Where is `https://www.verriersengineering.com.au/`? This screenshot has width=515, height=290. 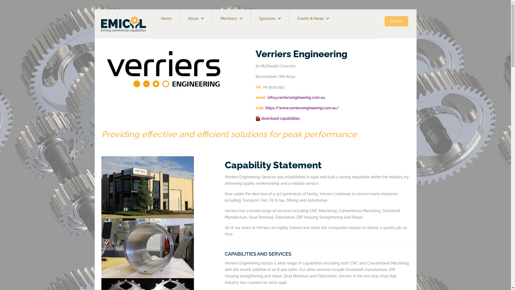 https://www.verriersengineering.com.au/ is located at coordinates (302, 108).